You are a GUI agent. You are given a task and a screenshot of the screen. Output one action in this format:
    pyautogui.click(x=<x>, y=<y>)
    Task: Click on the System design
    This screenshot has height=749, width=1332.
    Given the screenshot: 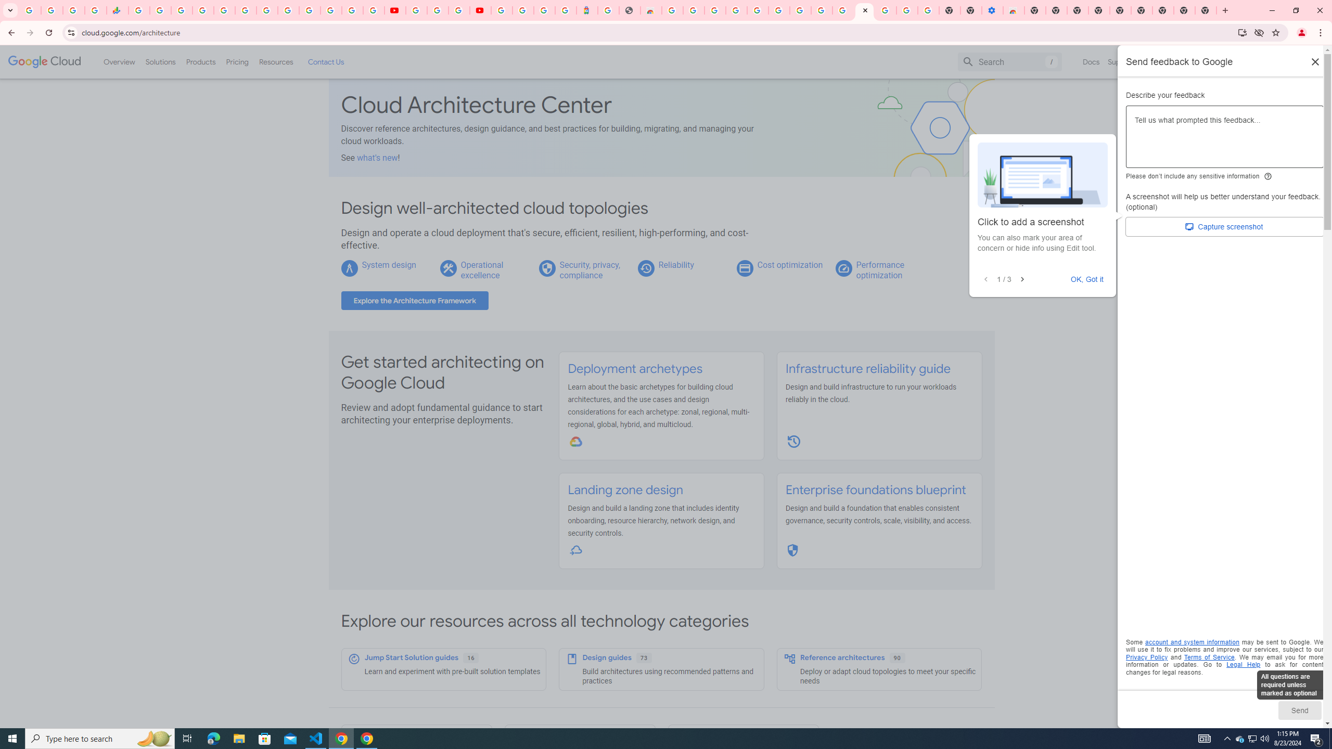 What is the action you would take?
    pyautogui.click(x=388, y=264)
    